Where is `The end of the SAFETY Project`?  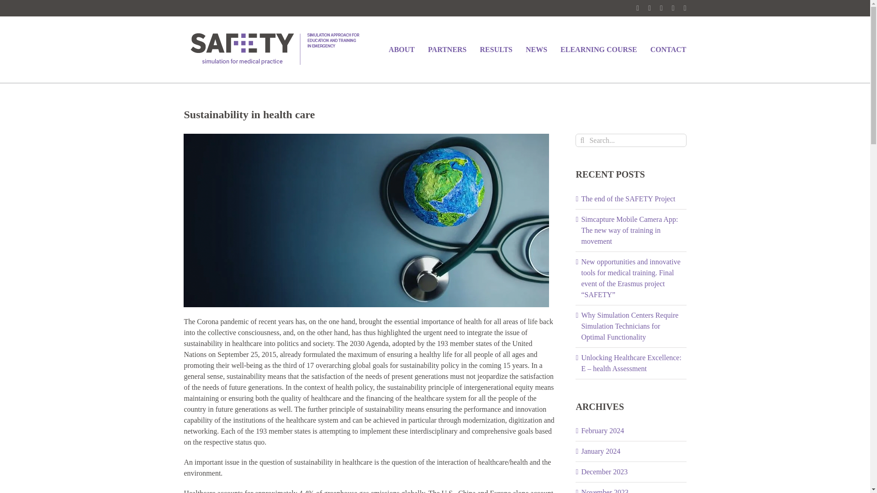
The end of the SAFETY Project is located at coordinates (628, 198).